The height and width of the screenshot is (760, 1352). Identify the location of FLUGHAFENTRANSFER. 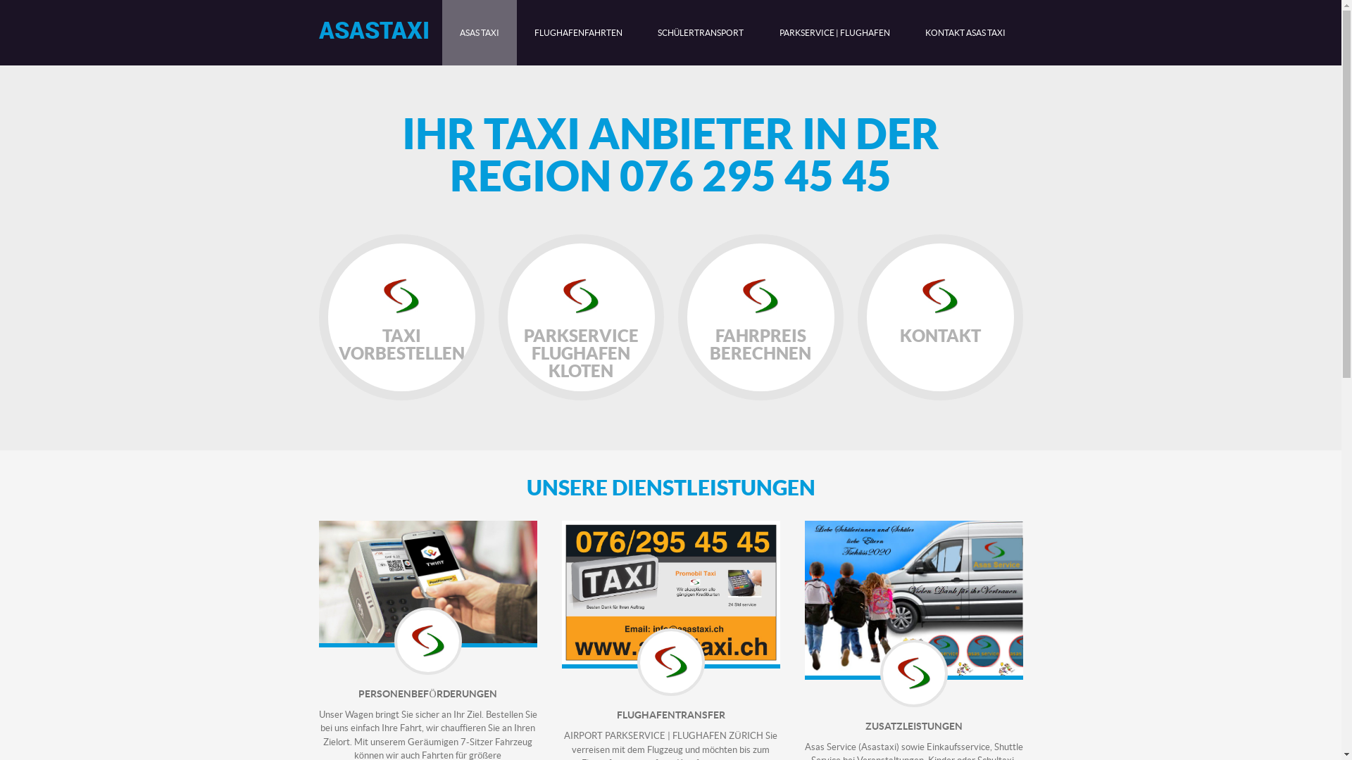
(671, 715).